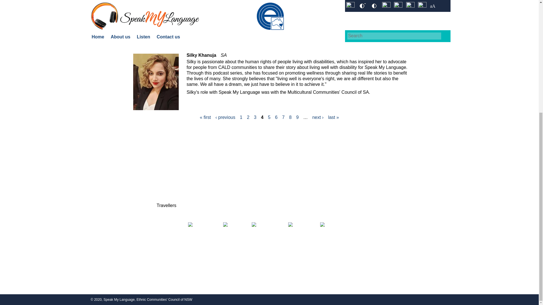 This screenshot has width=543, height=305. I want to click on Travellers, so click(166, 205).